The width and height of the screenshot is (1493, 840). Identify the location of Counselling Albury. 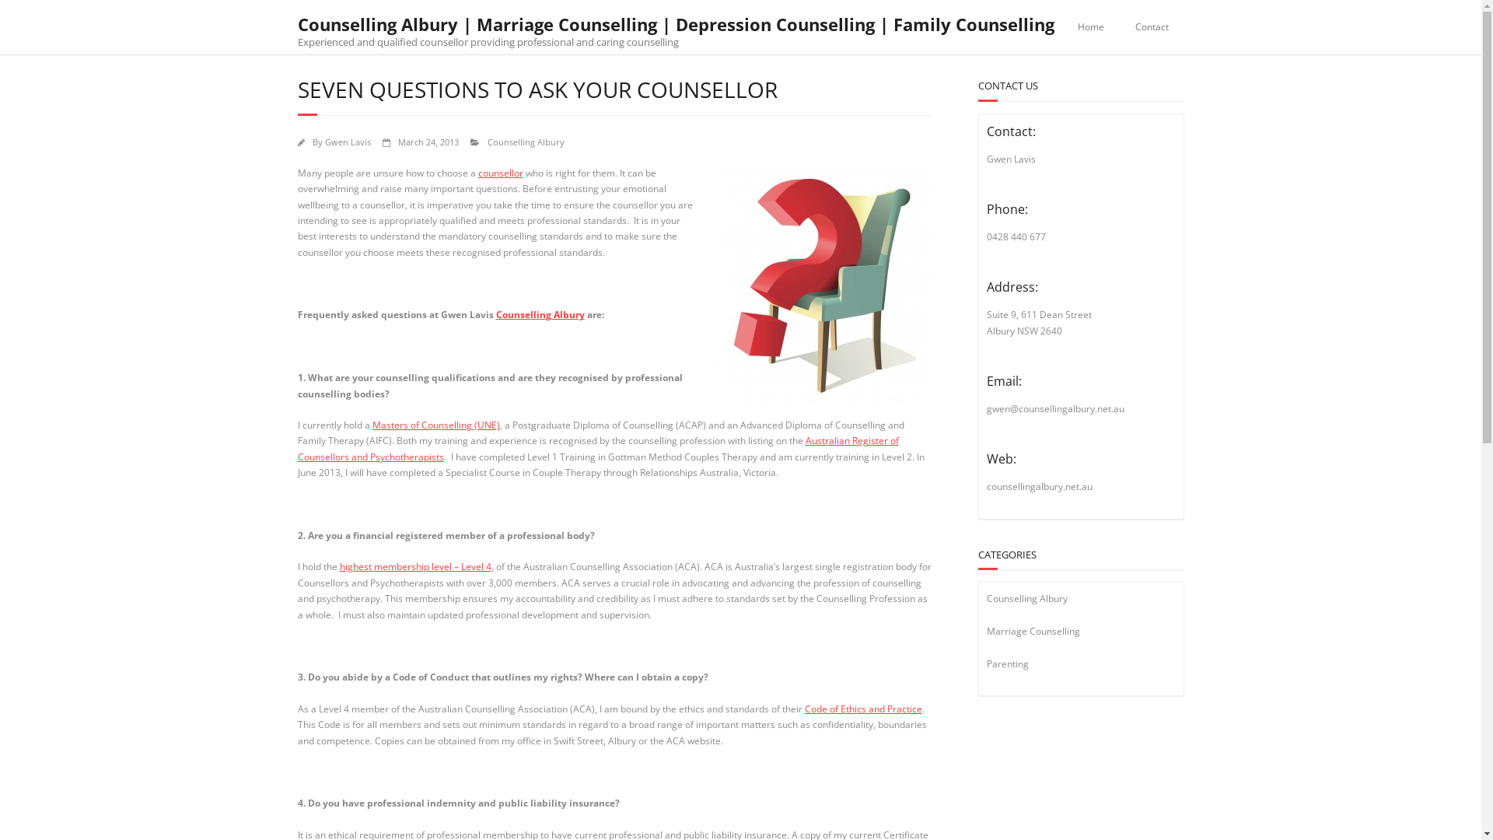
(526, 142).